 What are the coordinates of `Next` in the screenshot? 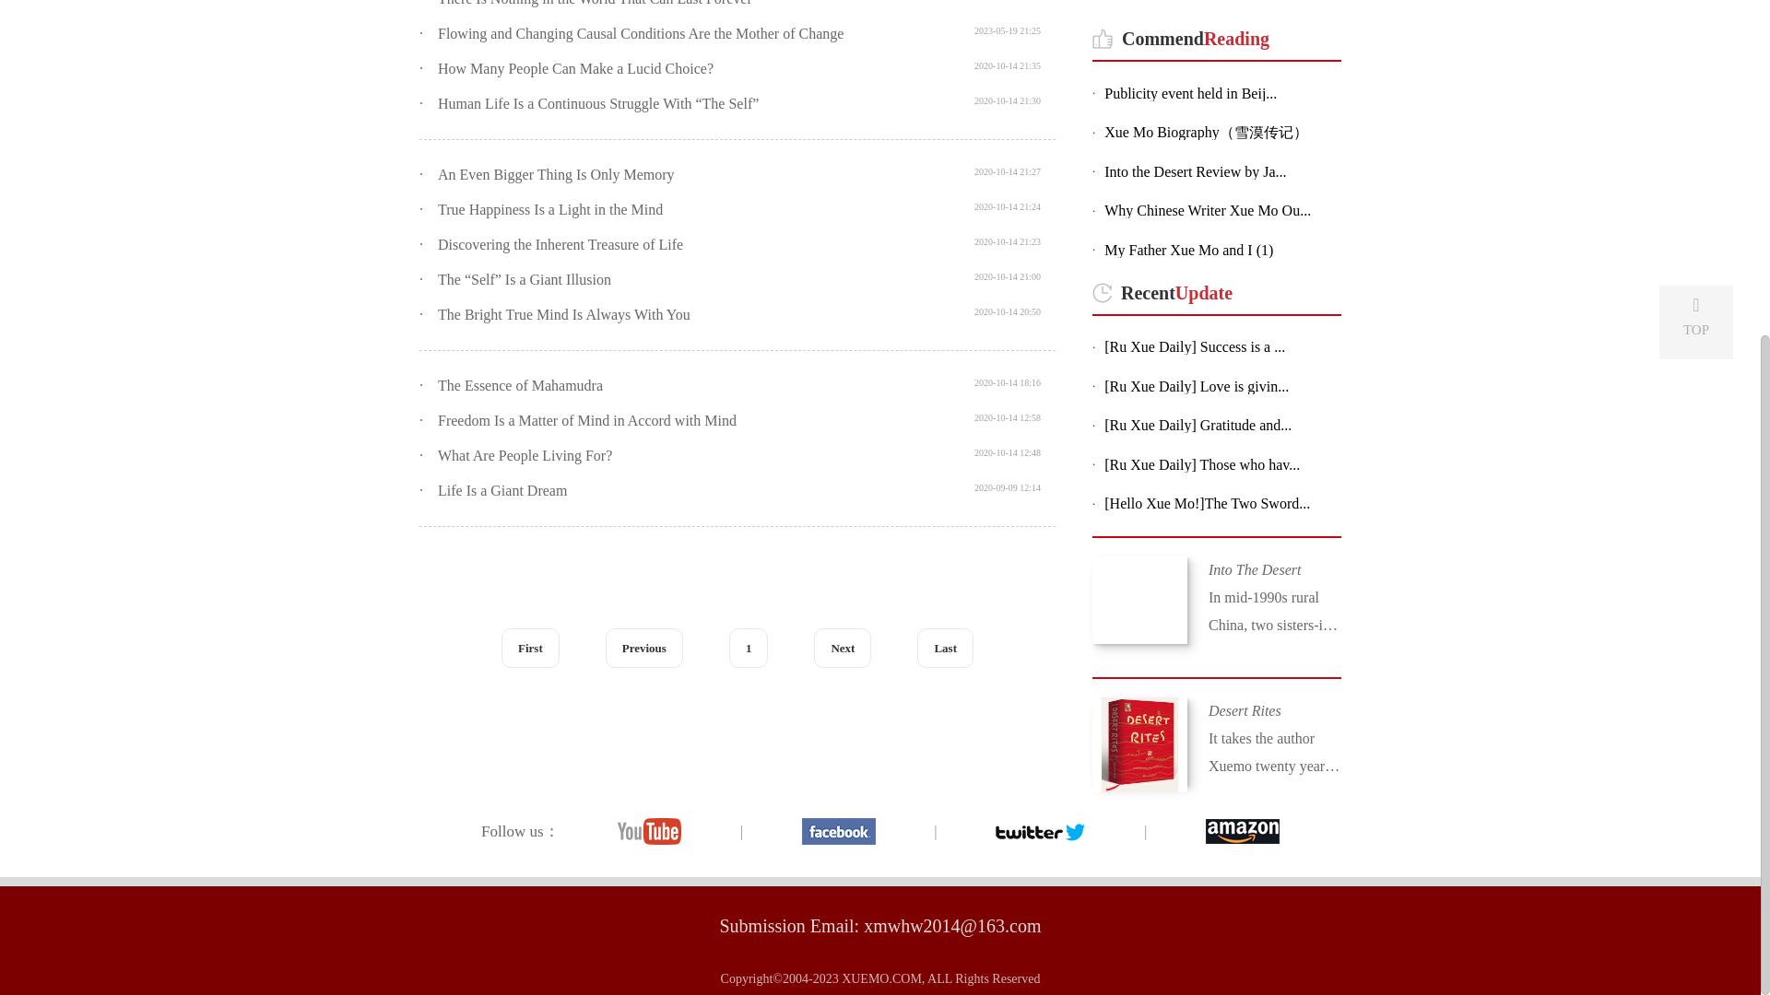 It's located at (843, 647).